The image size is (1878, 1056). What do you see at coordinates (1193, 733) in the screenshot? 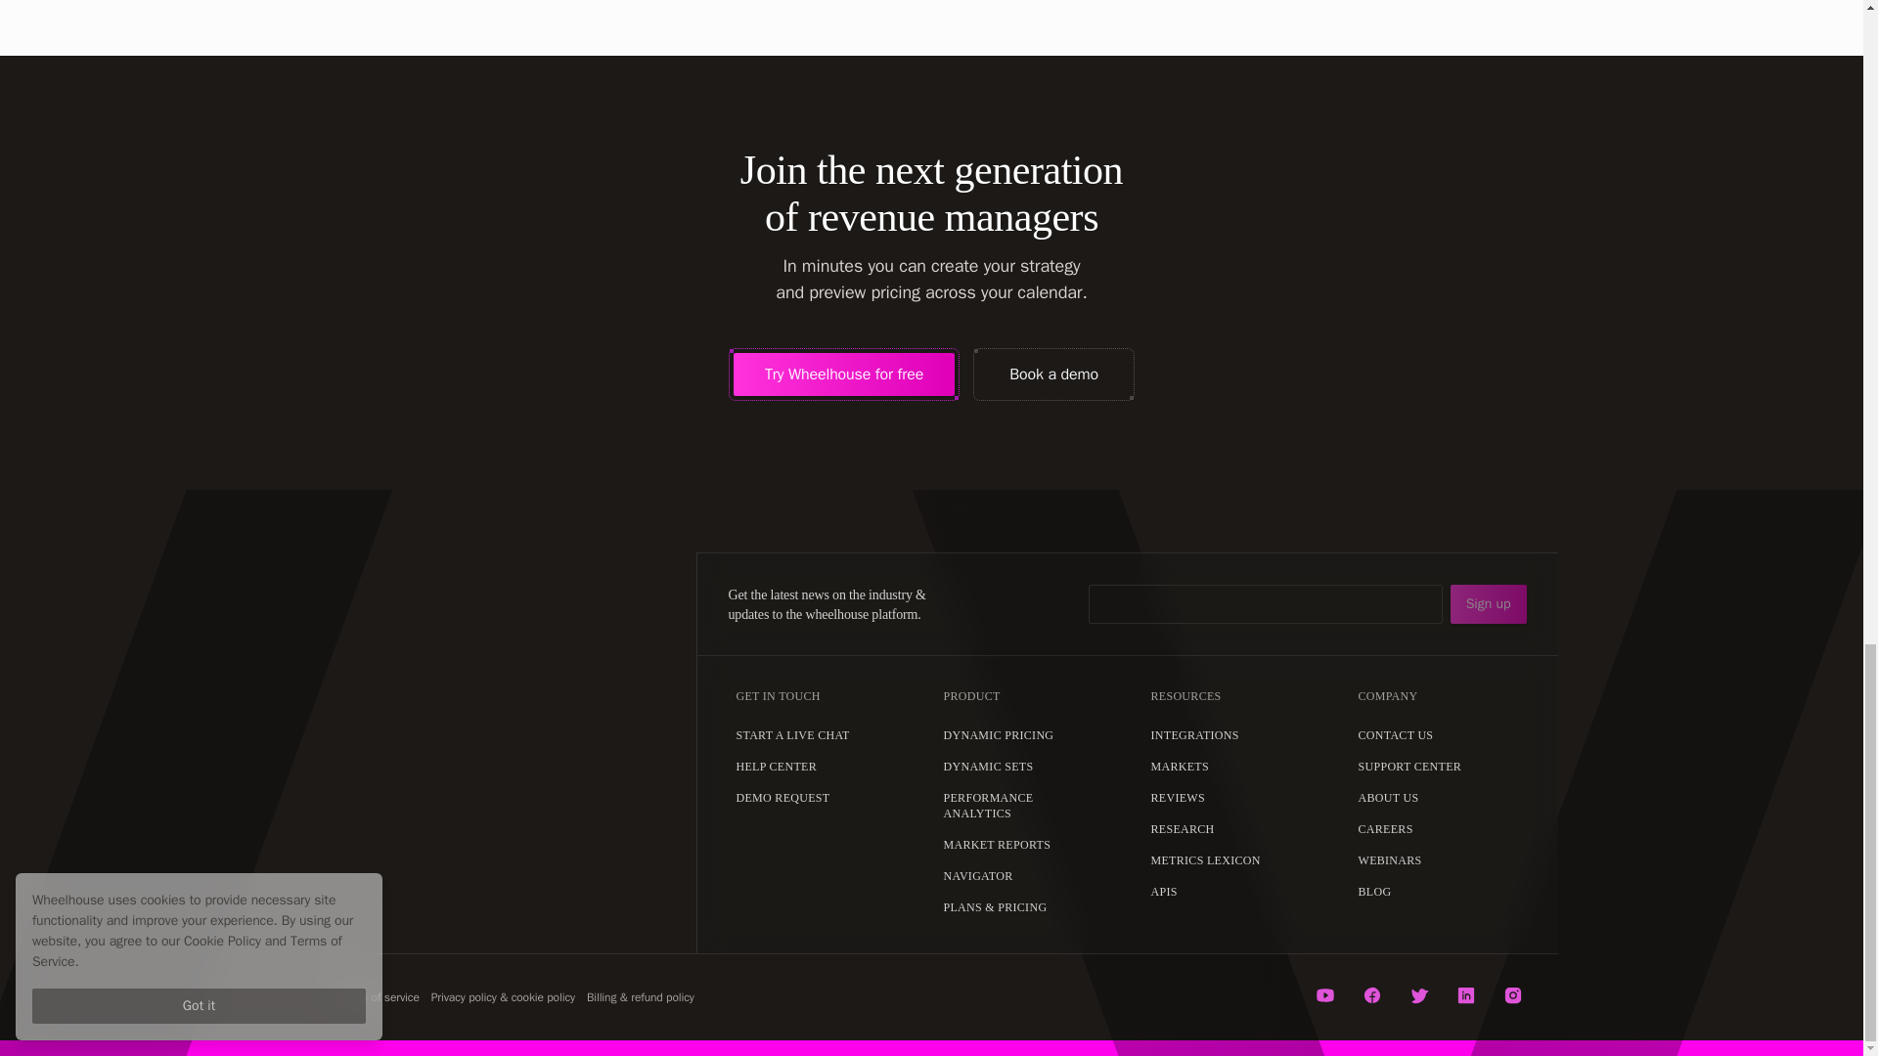
I see `INTEGRATIONS` at bounding box center [1193, 733].